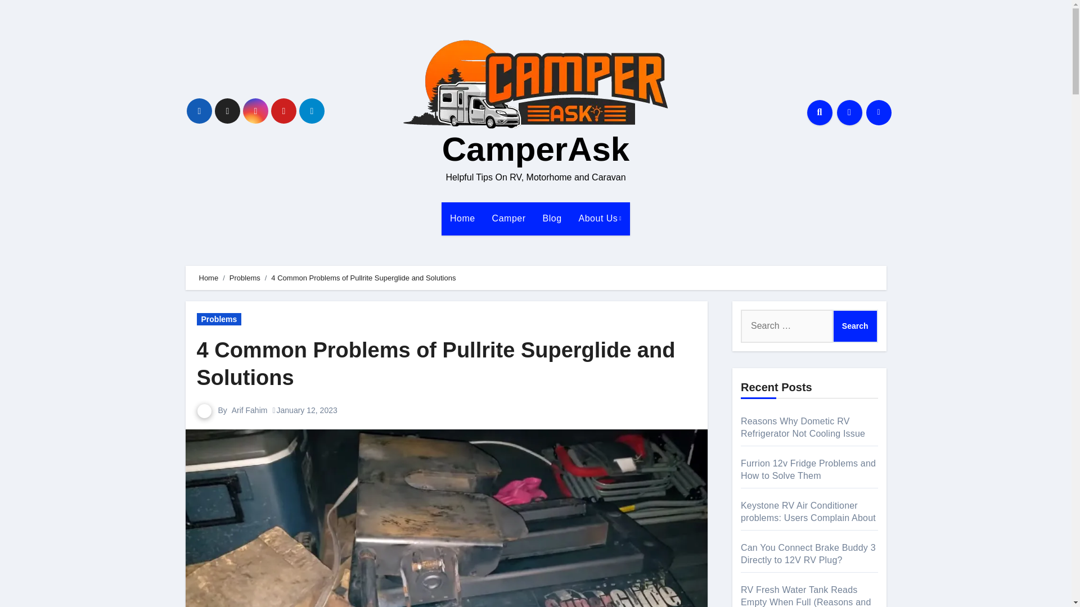 The image size is (1080, 607). I want to click on Home, so click(462, 218).